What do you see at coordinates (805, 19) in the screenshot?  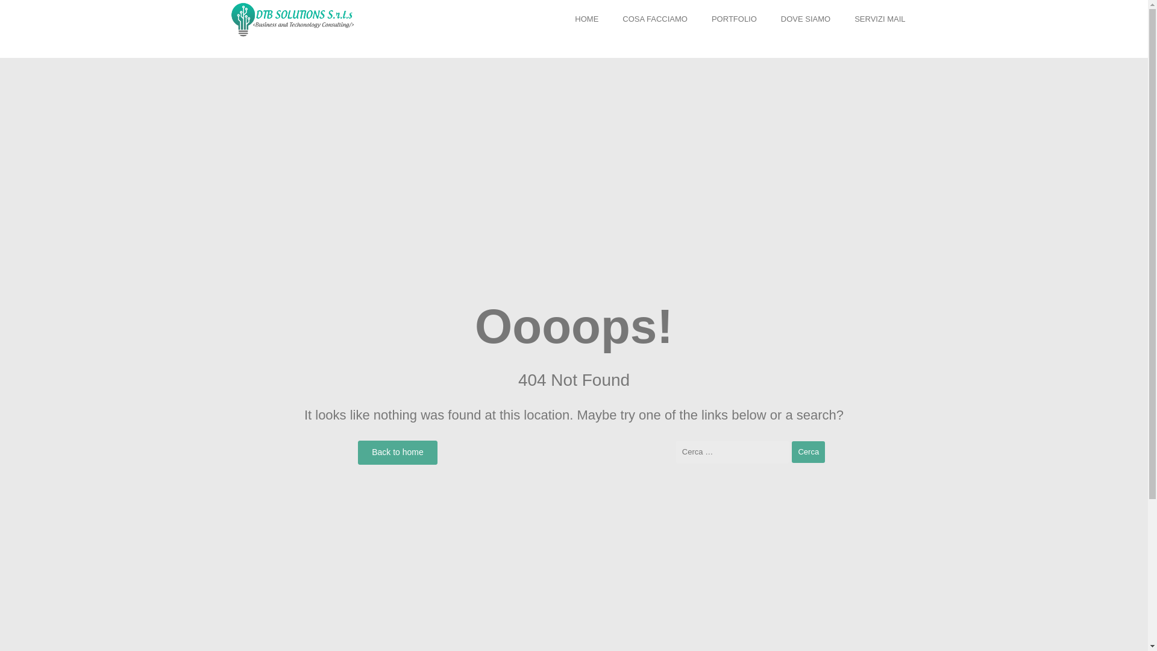 I see `DOVE SIAMO` at bounding box center [805, 19].